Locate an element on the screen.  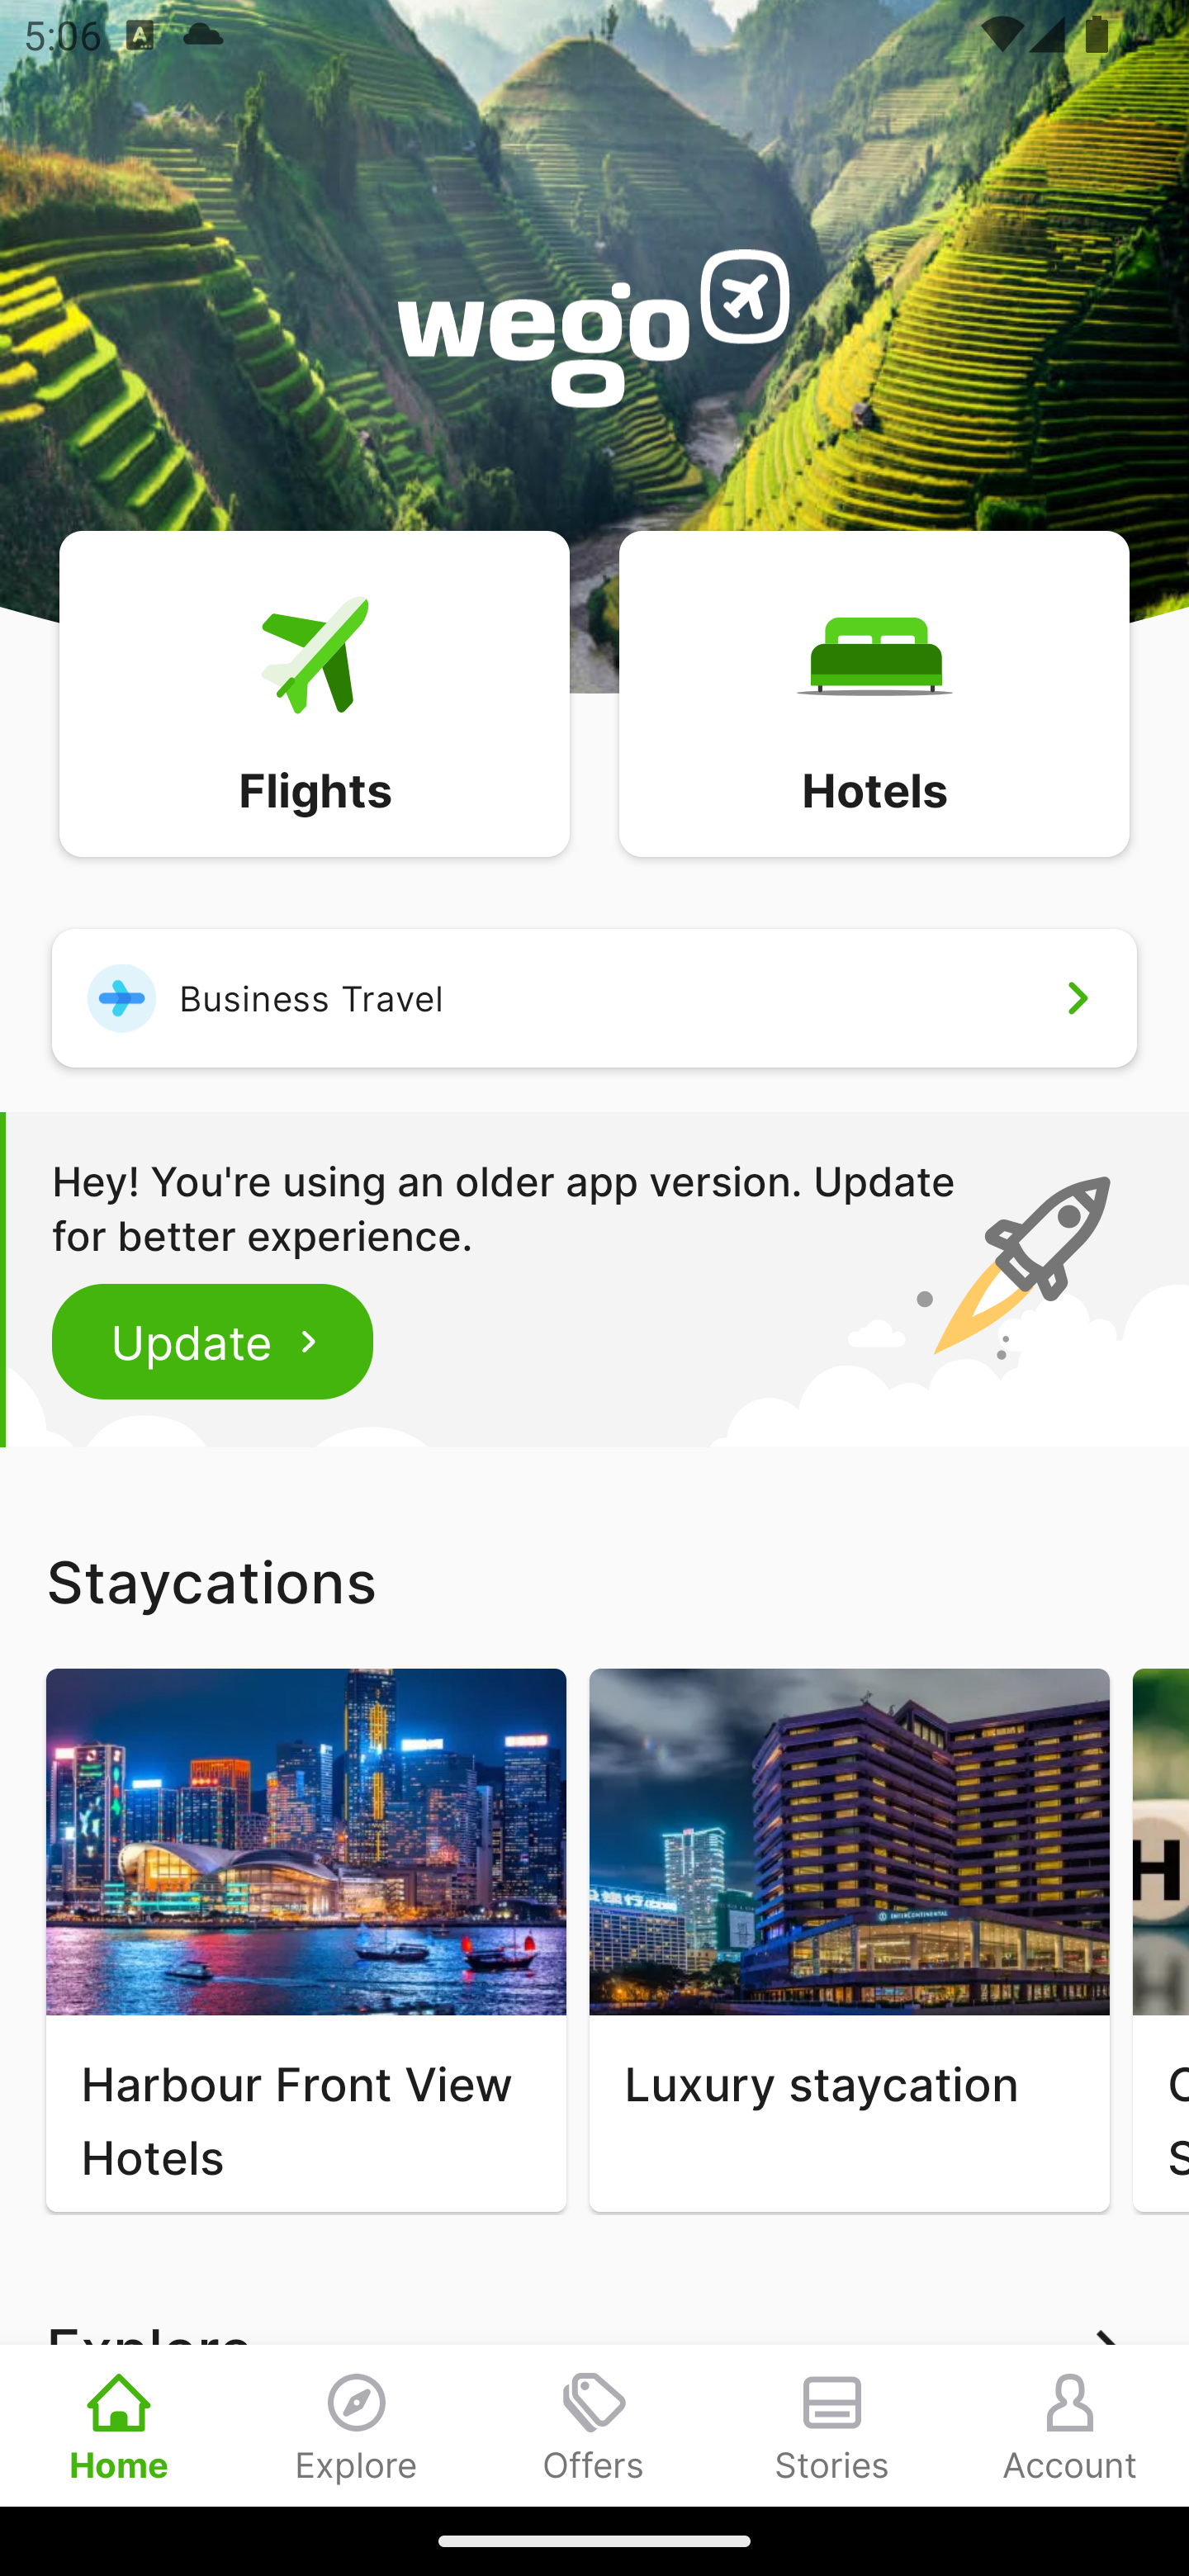
Hotels is located at coordinates (874, 692).